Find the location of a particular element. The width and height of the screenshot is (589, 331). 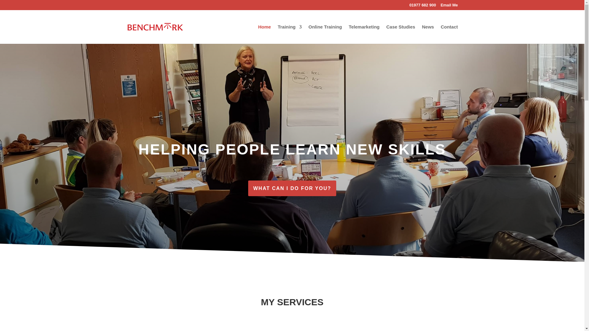

Case Studies is located at coordinates (401, 34).